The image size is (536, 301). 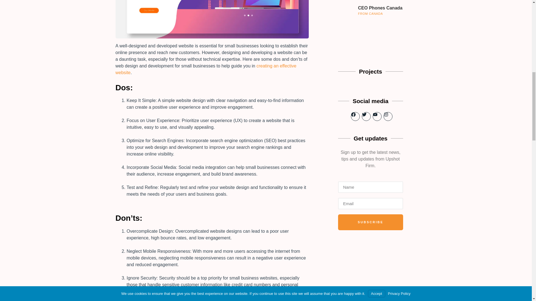 I want to click on SUBSCRIBE, so click(x=370, y=206).